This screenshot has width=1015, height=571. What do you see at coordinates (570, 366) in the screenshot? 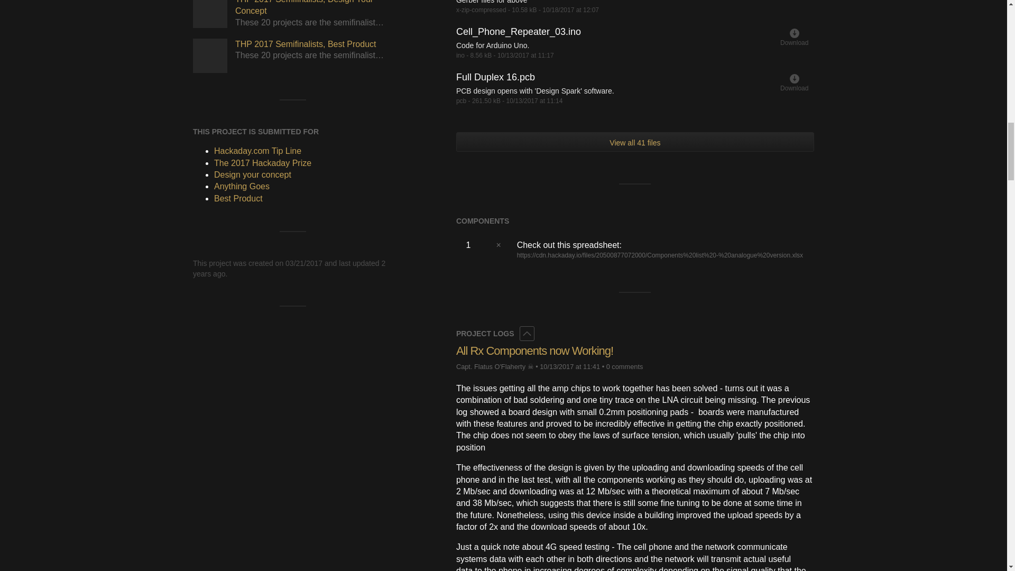
I see `7 years ago` at bounding box center [570, 366].